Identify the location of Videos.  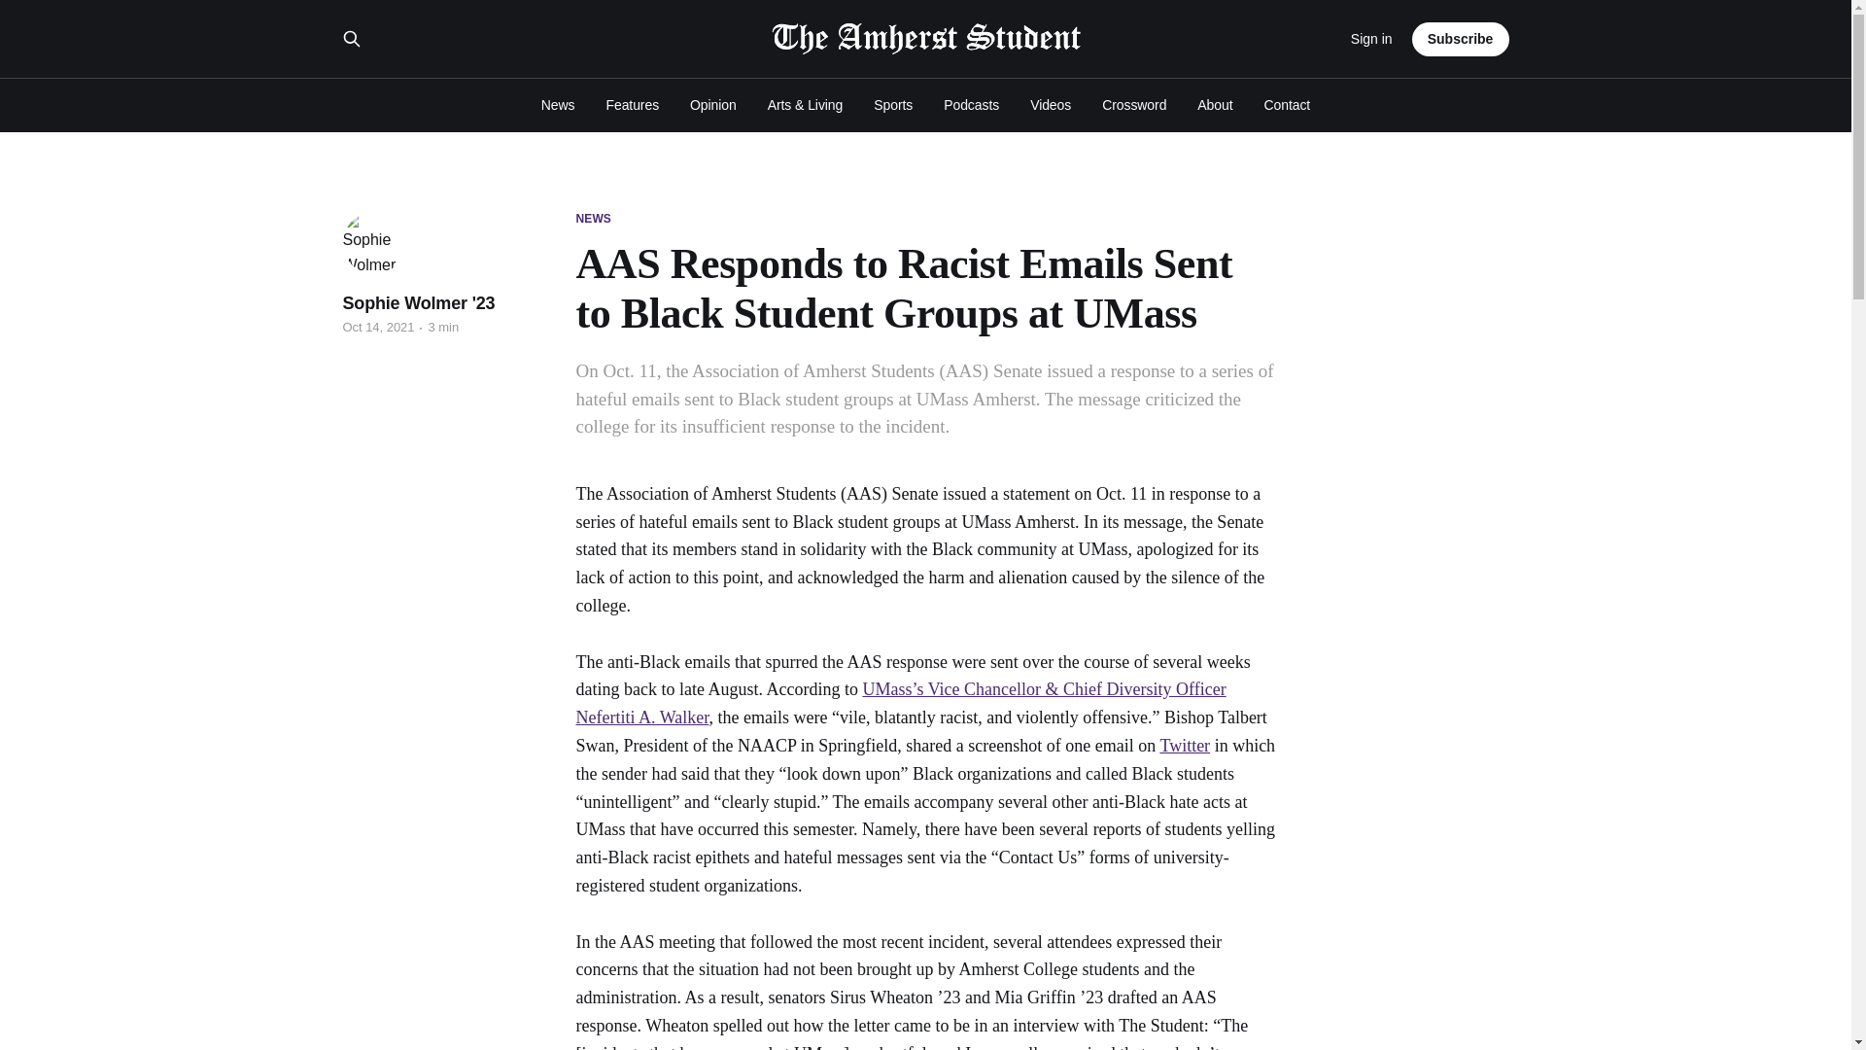
(1050, 105).